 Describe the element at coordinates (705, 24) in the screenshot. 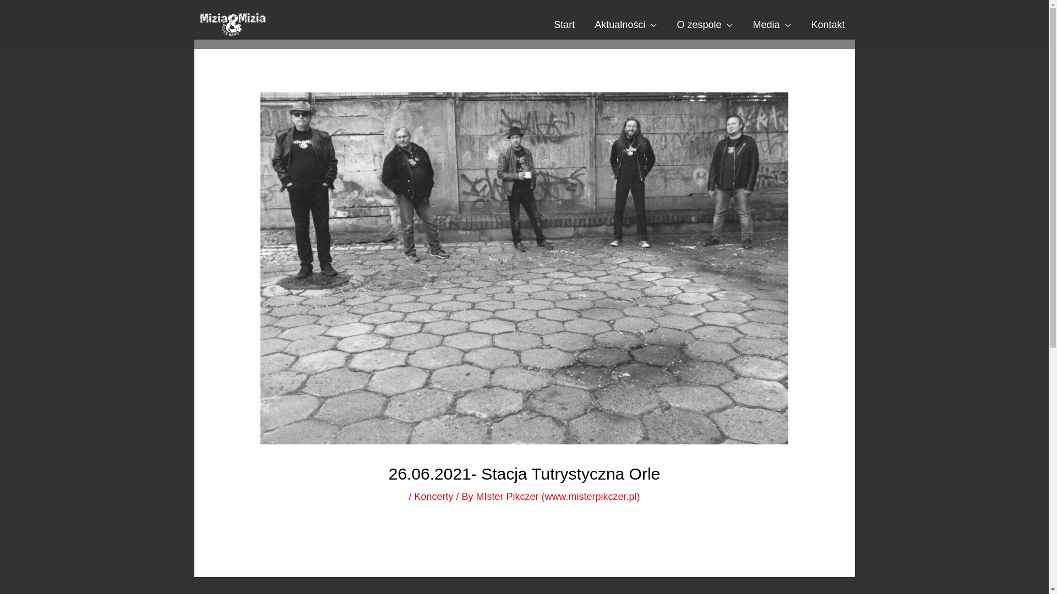

I see `O zespole` at that location.